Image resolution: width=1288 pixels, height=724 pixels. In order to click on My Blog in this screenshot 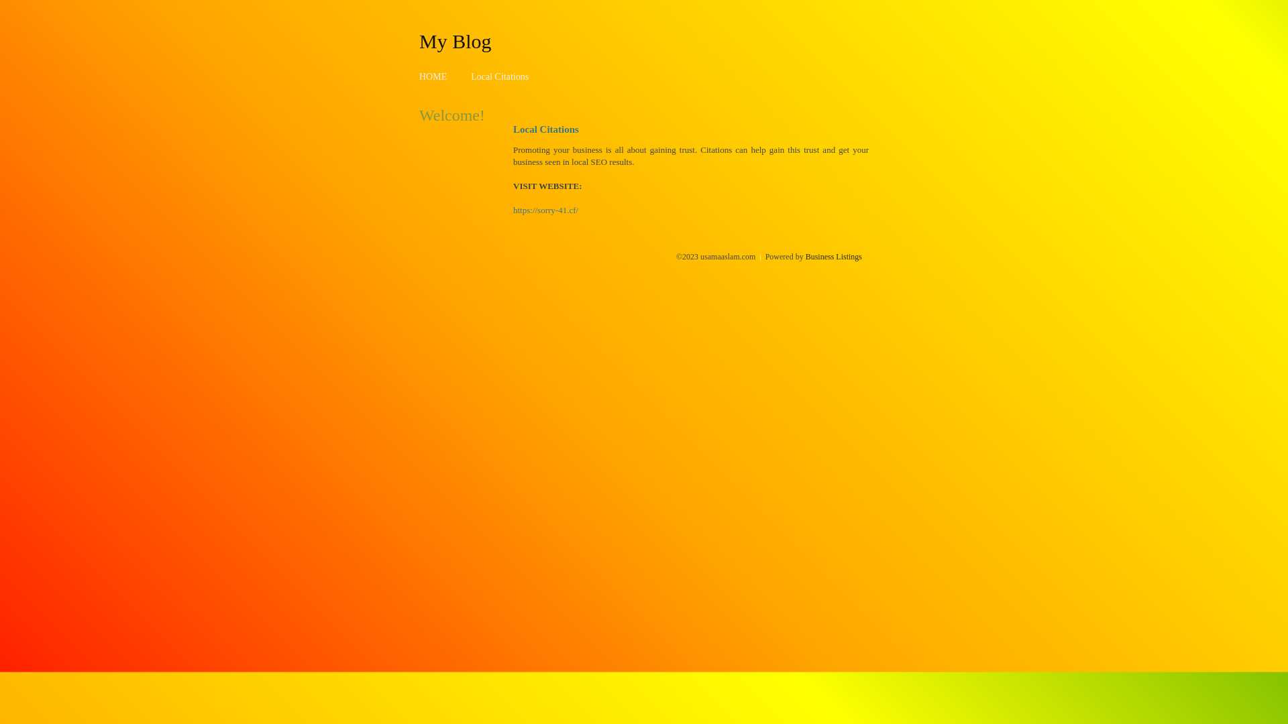, I will do `click(455, 41)`.